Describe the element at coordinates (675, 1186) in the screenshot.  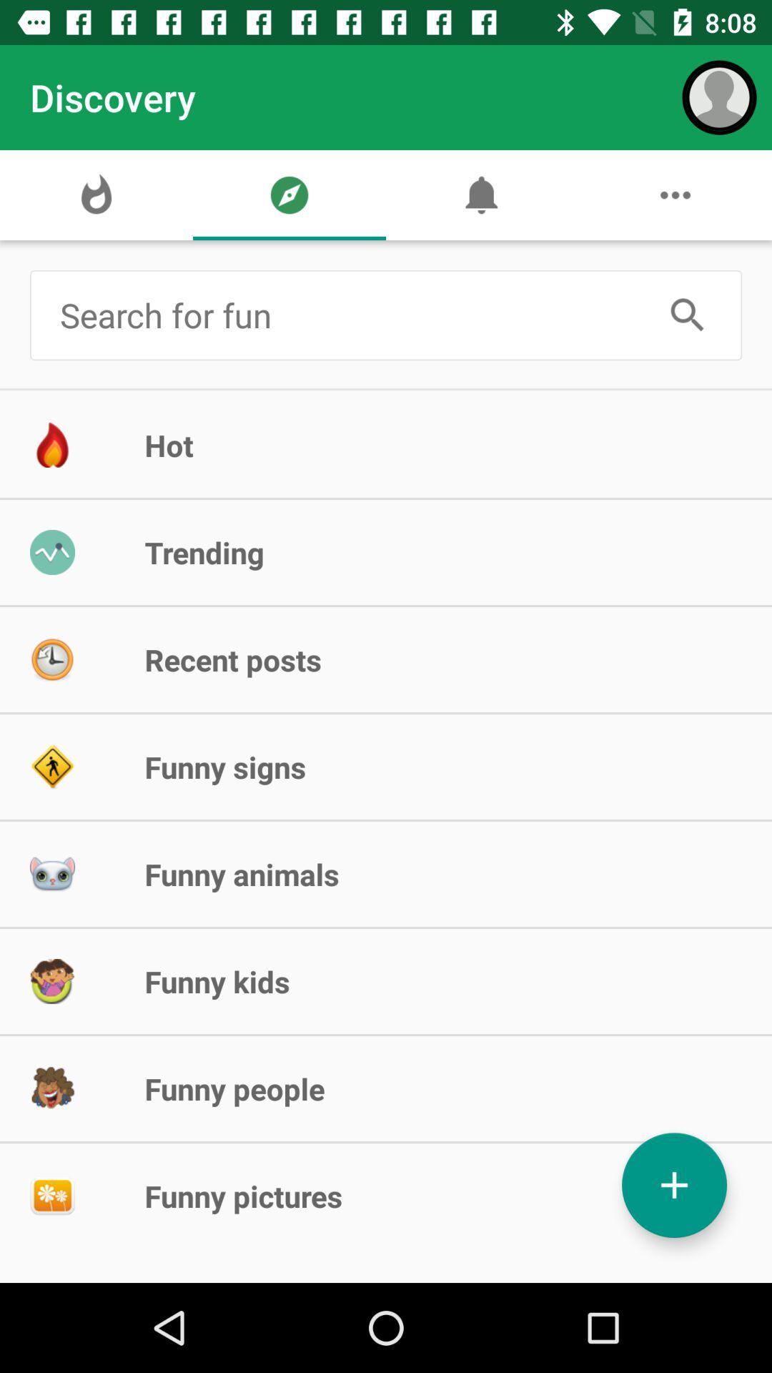
I see `add category` at that location.